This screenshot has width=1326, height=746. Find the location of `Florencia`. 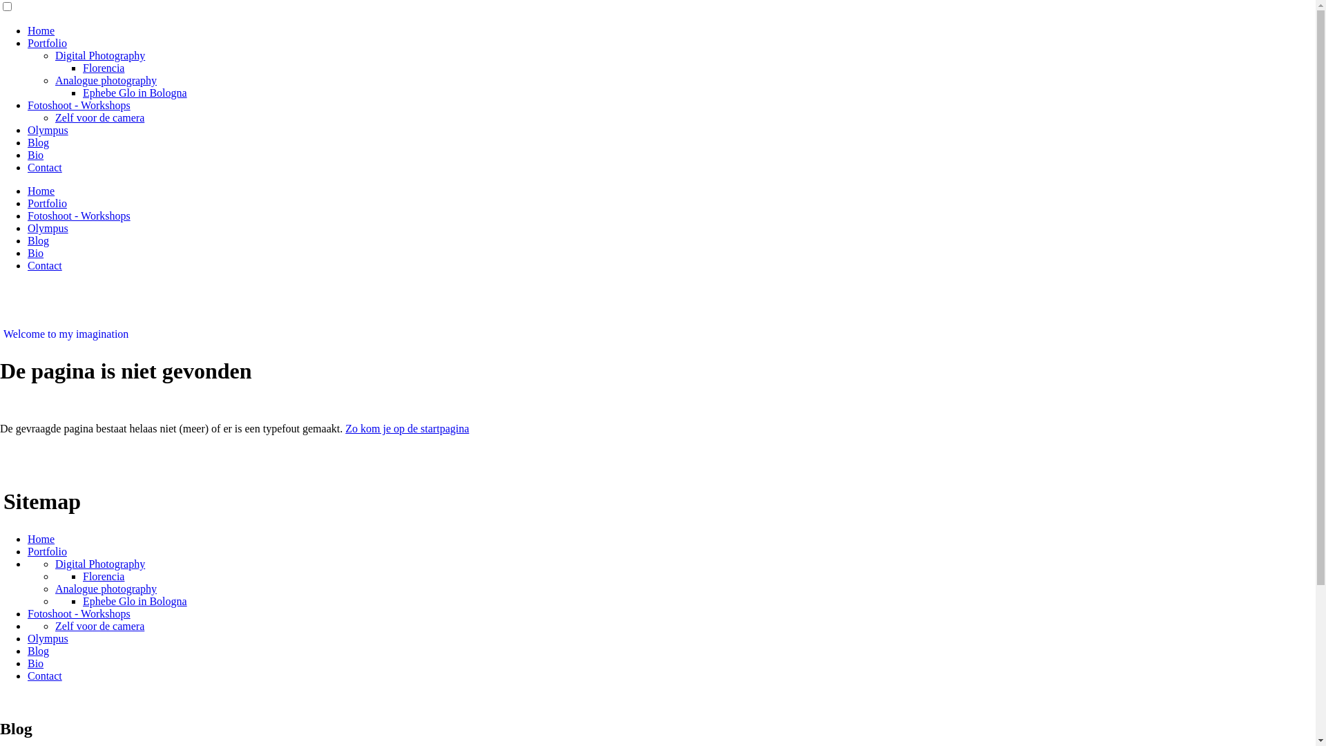

Florencia is located at coordinates (104, 68).